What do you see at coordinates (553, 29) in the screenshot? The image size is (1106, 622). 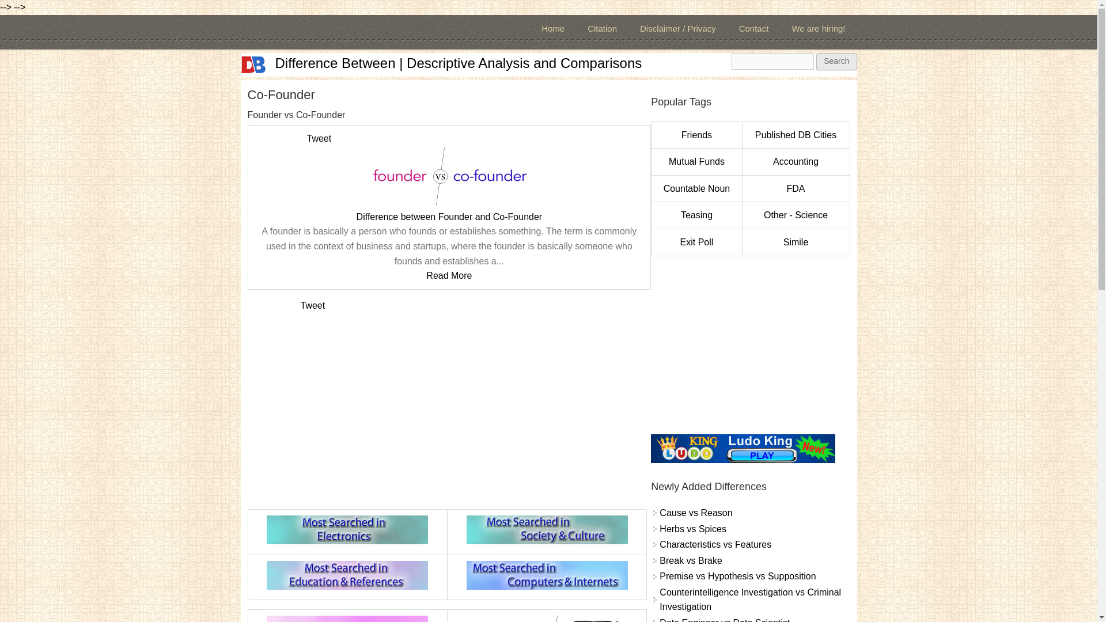 I see `Home` at bounding box center [553, 29].